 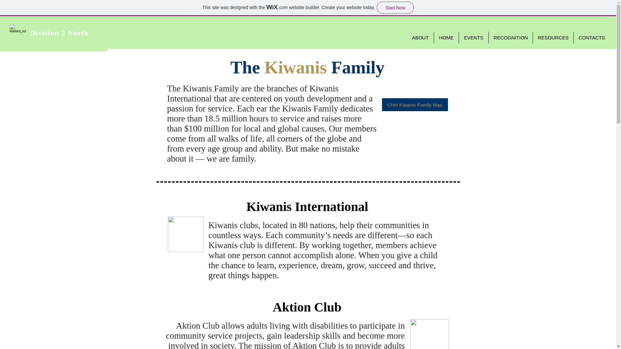 I want to click on Division 2 North, so click(x=59, y=33).